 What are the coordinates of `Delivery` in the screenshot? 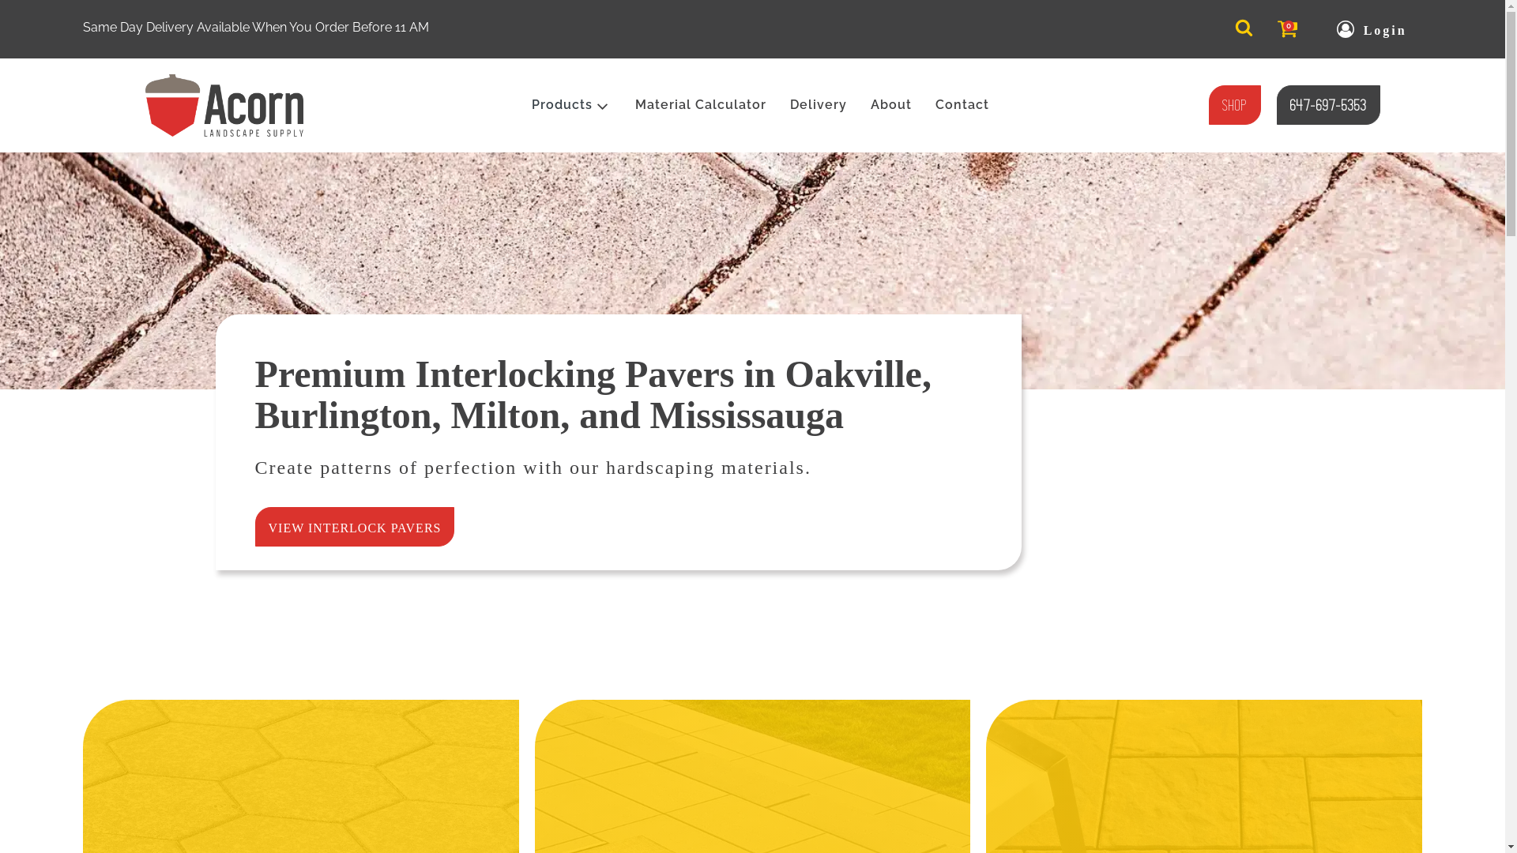 It's located at (819, 105).